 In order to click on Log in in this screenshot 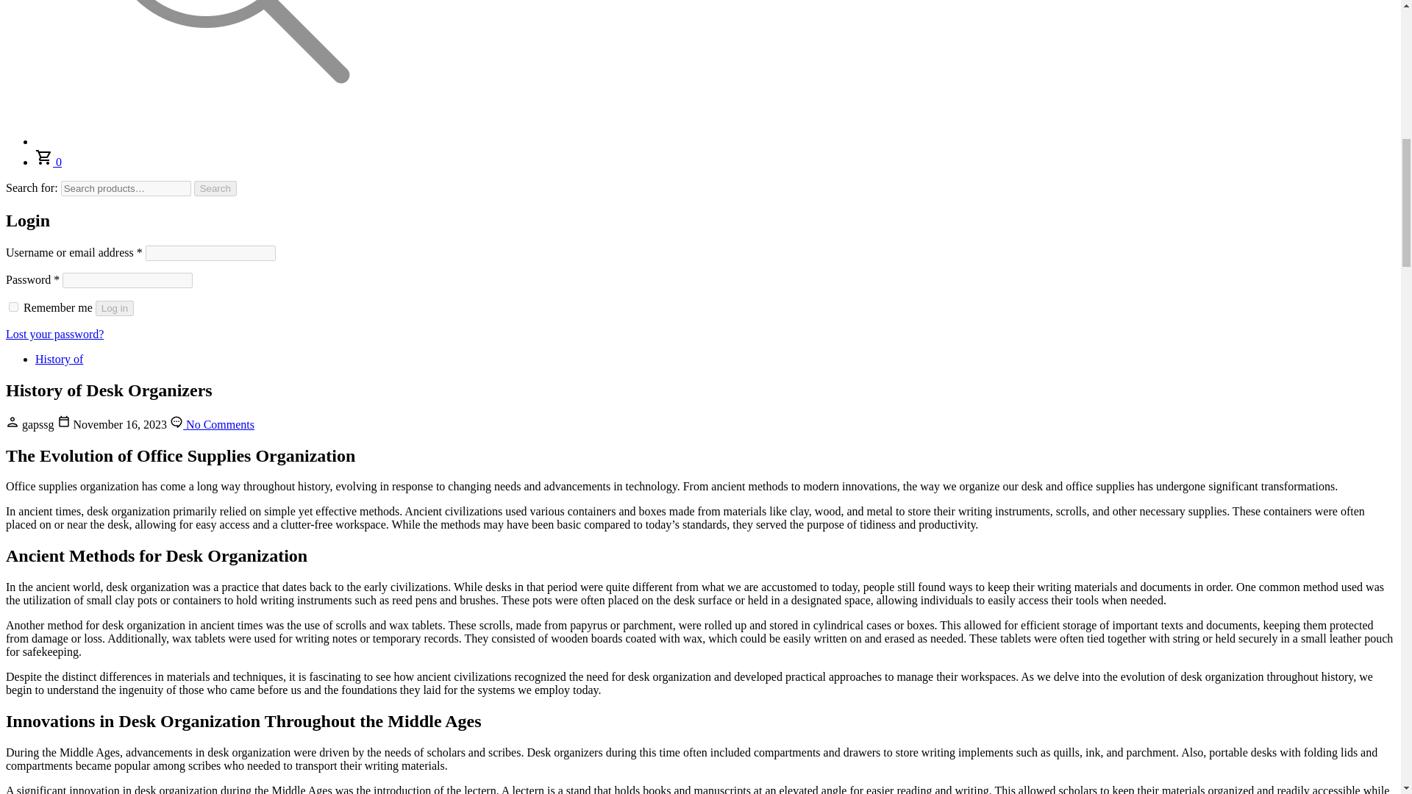, I will do `click(115, 308)`.